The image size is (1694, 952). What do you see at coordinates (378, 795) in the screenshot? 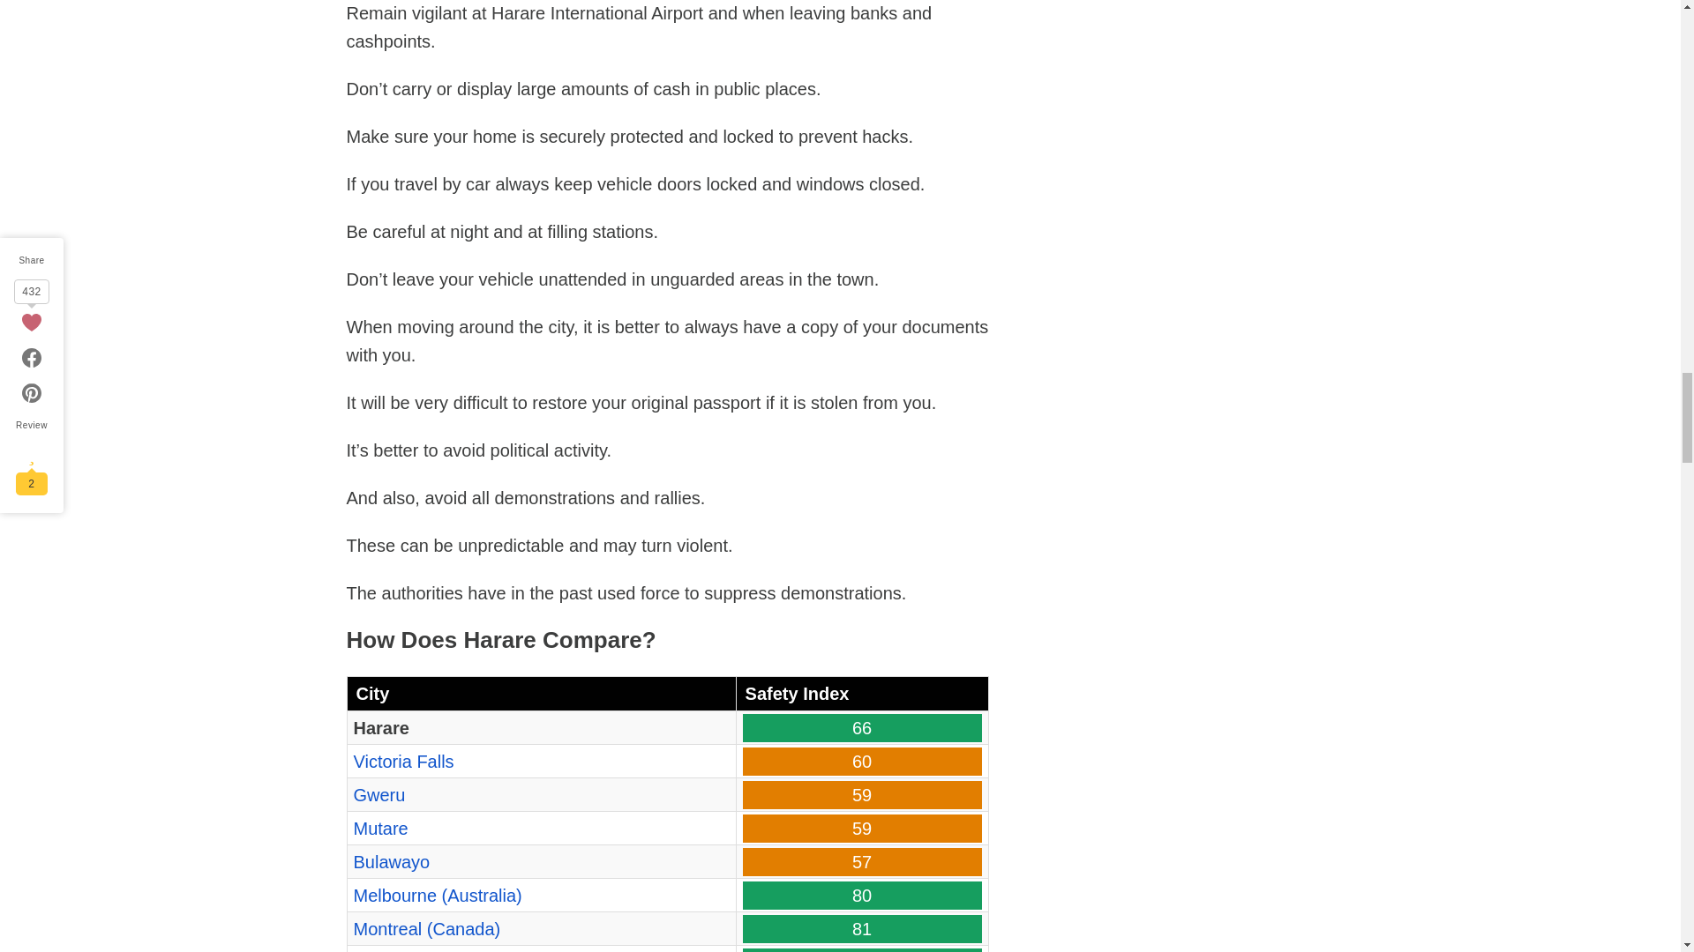
I see `Gweru` at bounding box center [378, 795].